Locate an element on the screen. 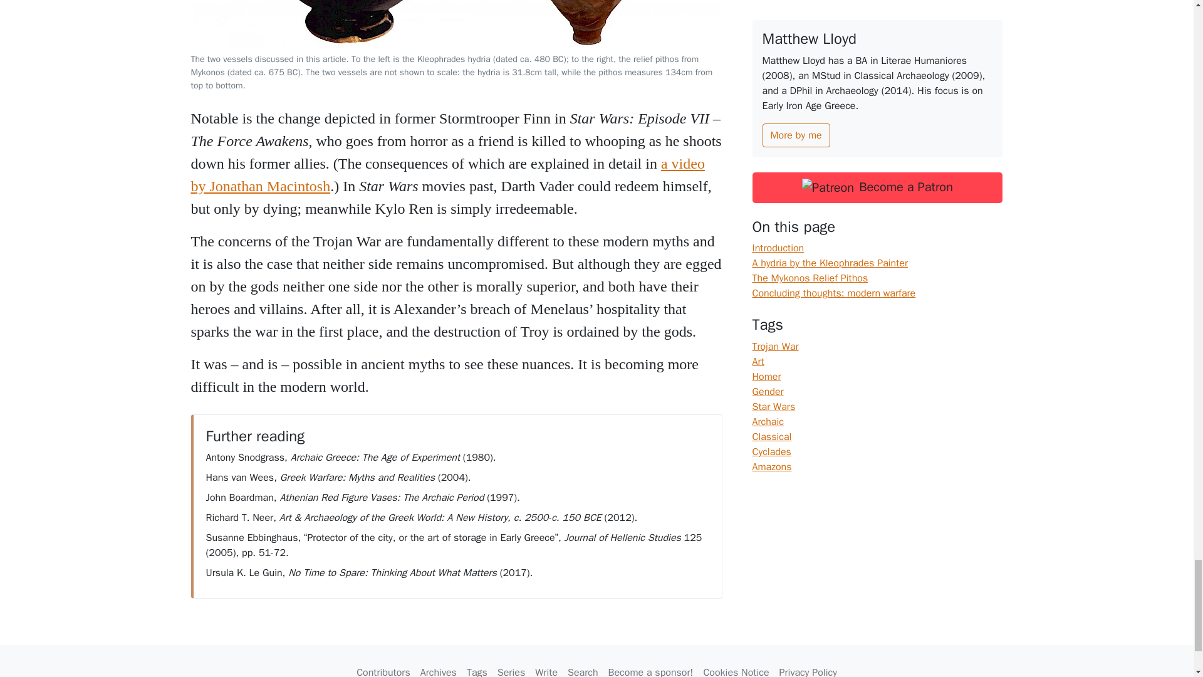 The height and width of the screenshot is (677, 1203). a video by Jonathan Macintosh is located at coordinates (447, 174).